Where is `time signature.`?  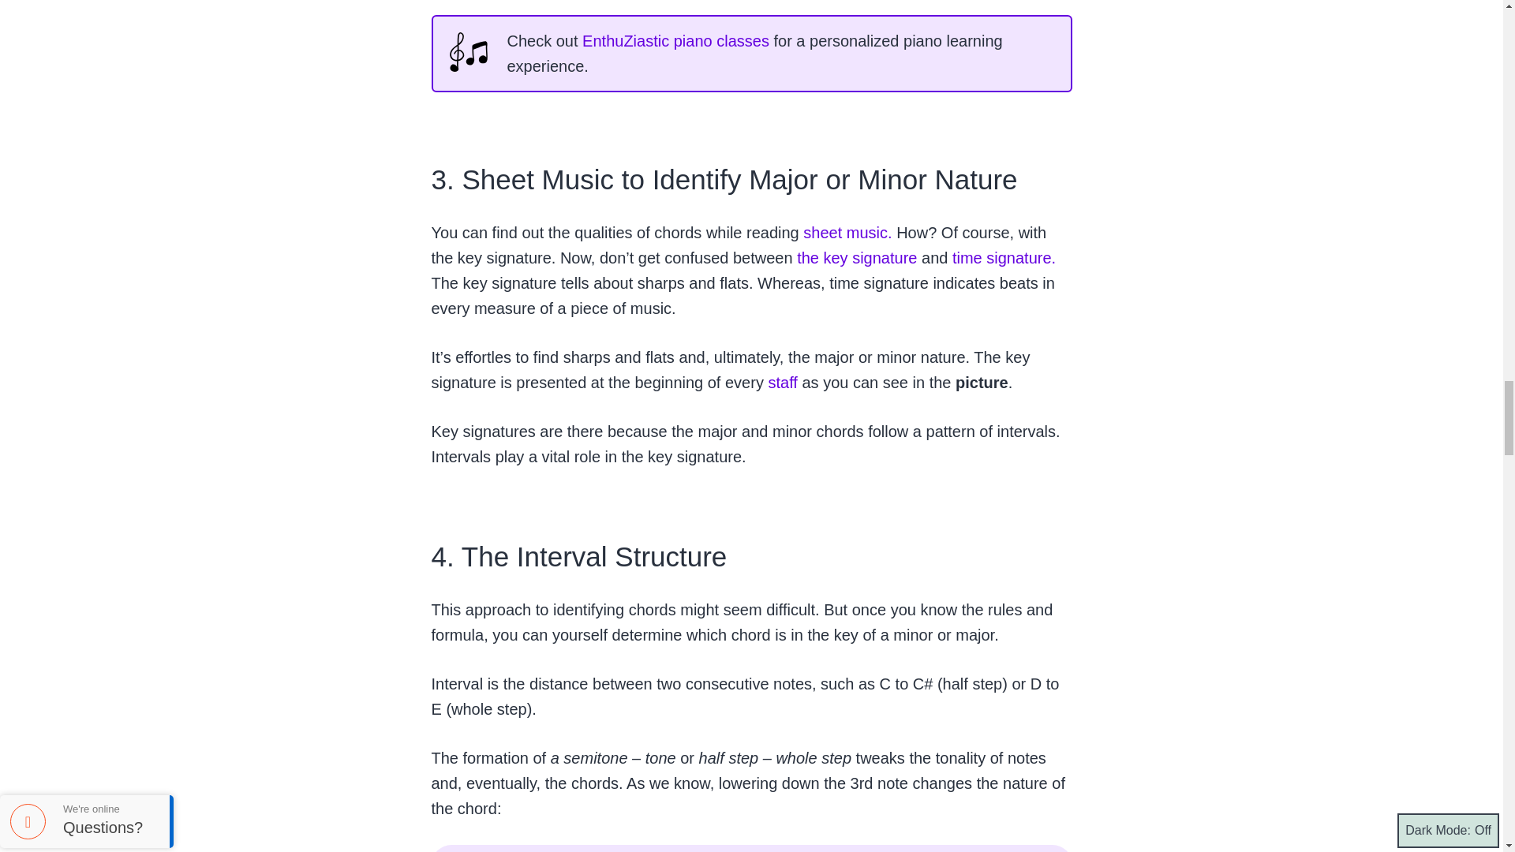
time signature. is located at coordinates (1002, 258).